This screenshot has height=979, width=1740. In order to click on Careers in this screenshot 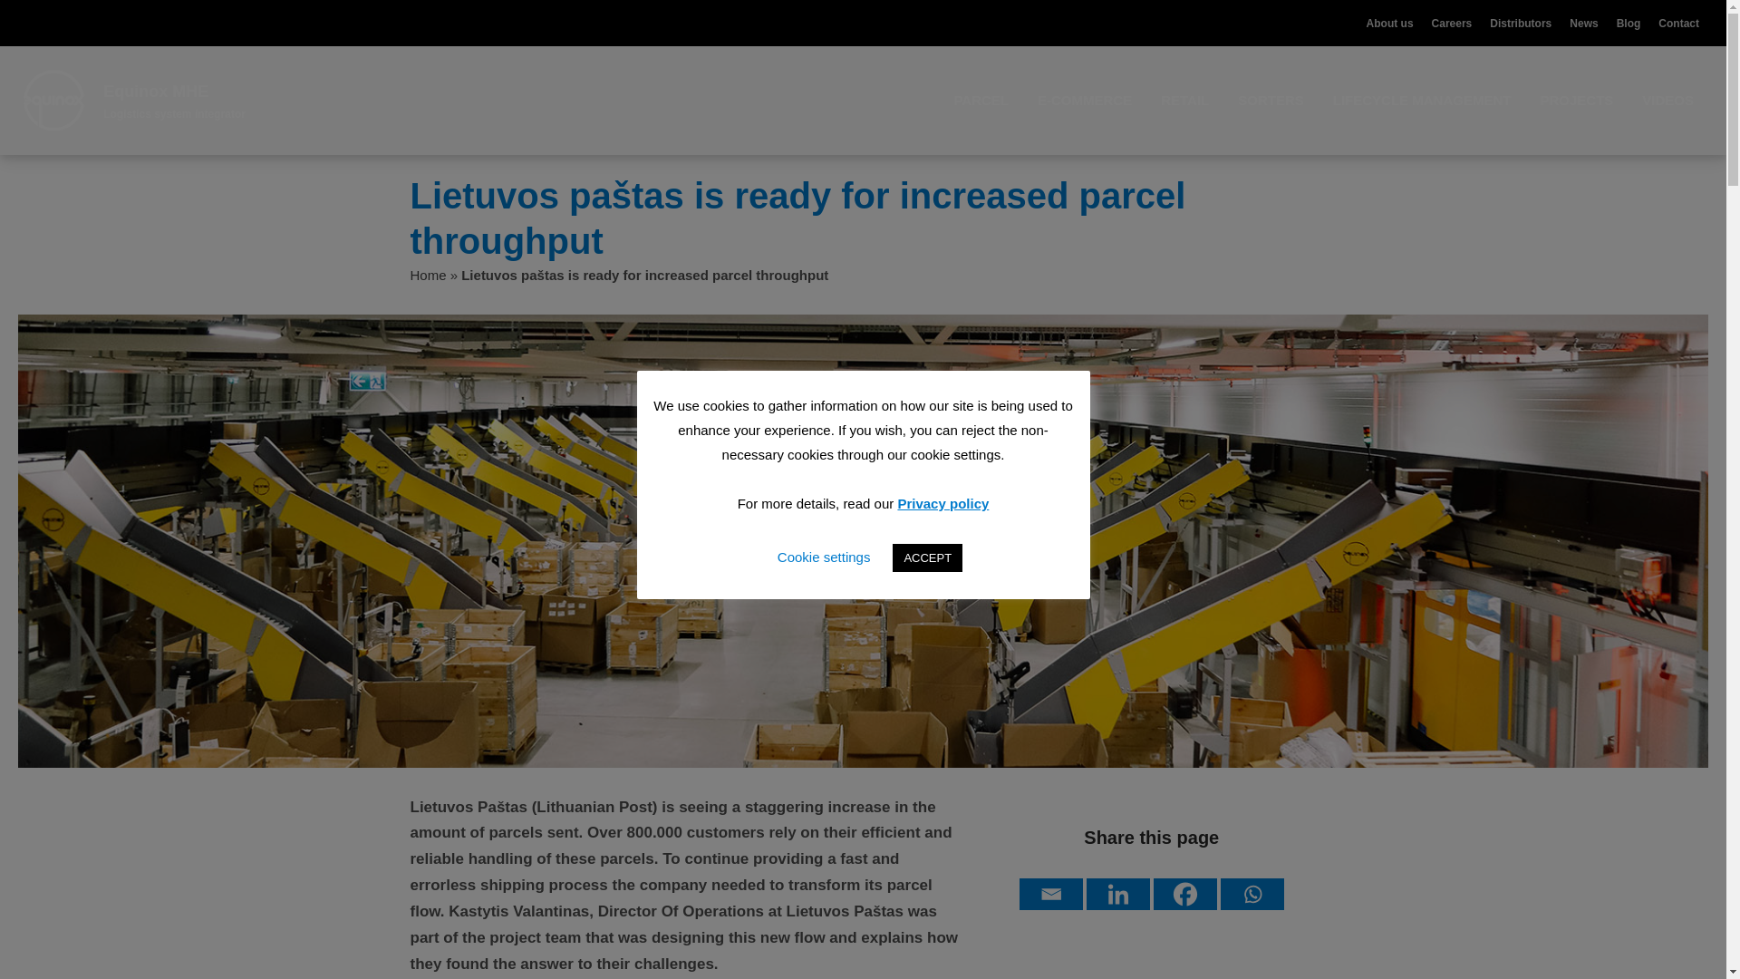, I will do `click(1452, 24)`.